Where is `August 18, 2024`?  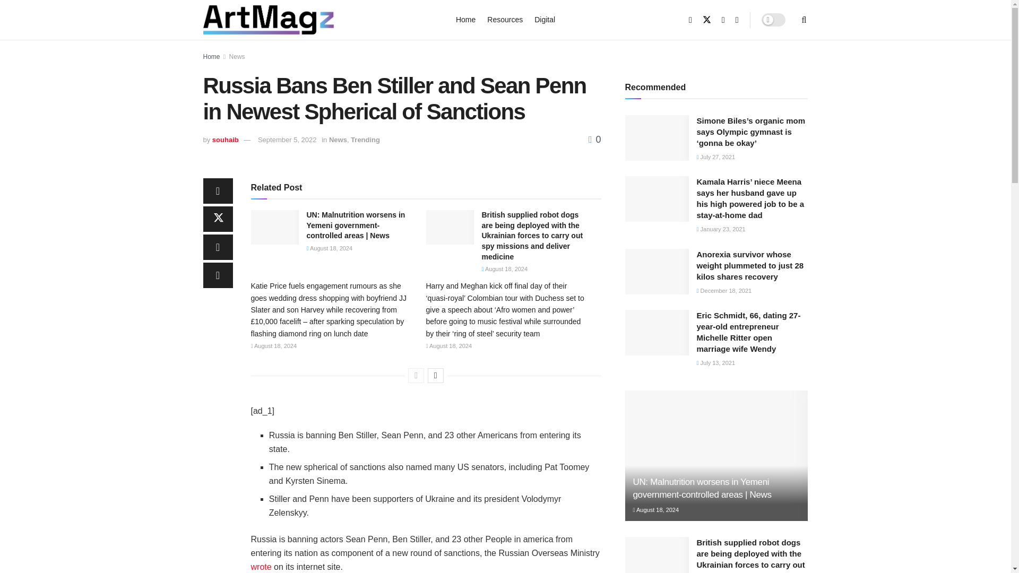 August 18, 2024 is located at coordinates (329, 248).